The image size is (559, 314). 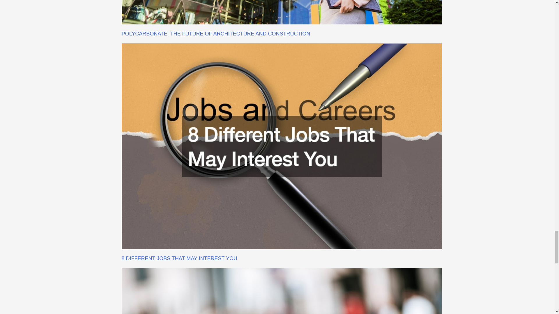 What do you see at coordinates (179, 258) in the screenshot?
I see `8 DIFFERENT JOBS THAT MAY INTEREST YOU` at bounding box center [179, 258].